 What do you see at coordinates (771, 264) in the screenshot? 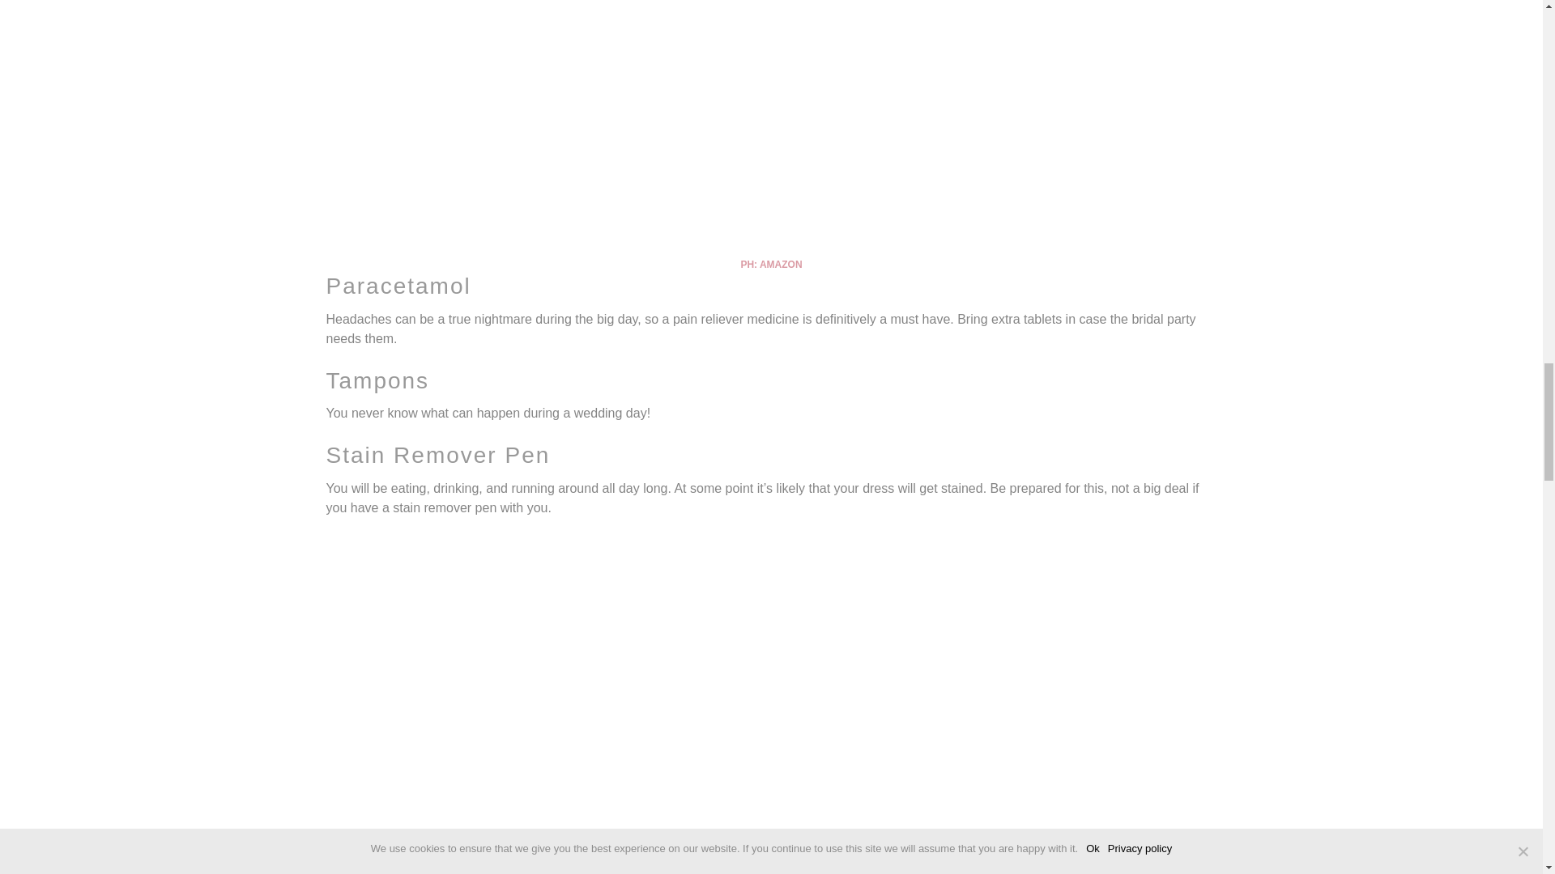
I see `PH: AMAZON` at bounding box center [771, 264].